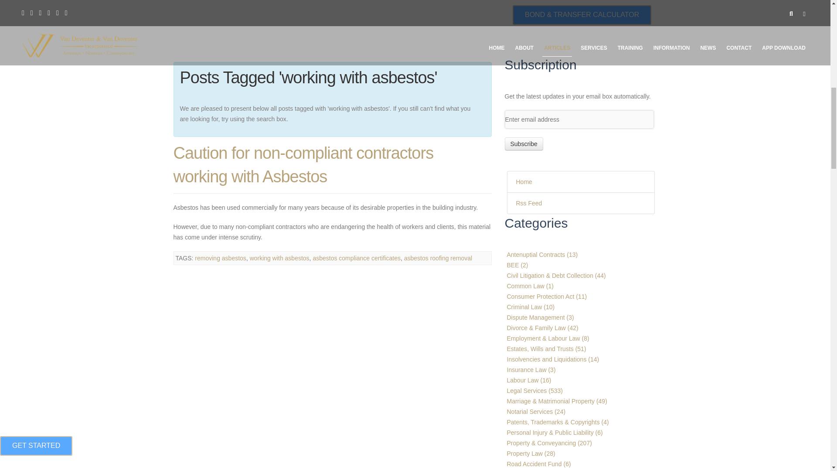 This screenshot has width=837, height=471. I want to click on View all posts filed under Antenuptial Contracts, so click(541, 254).